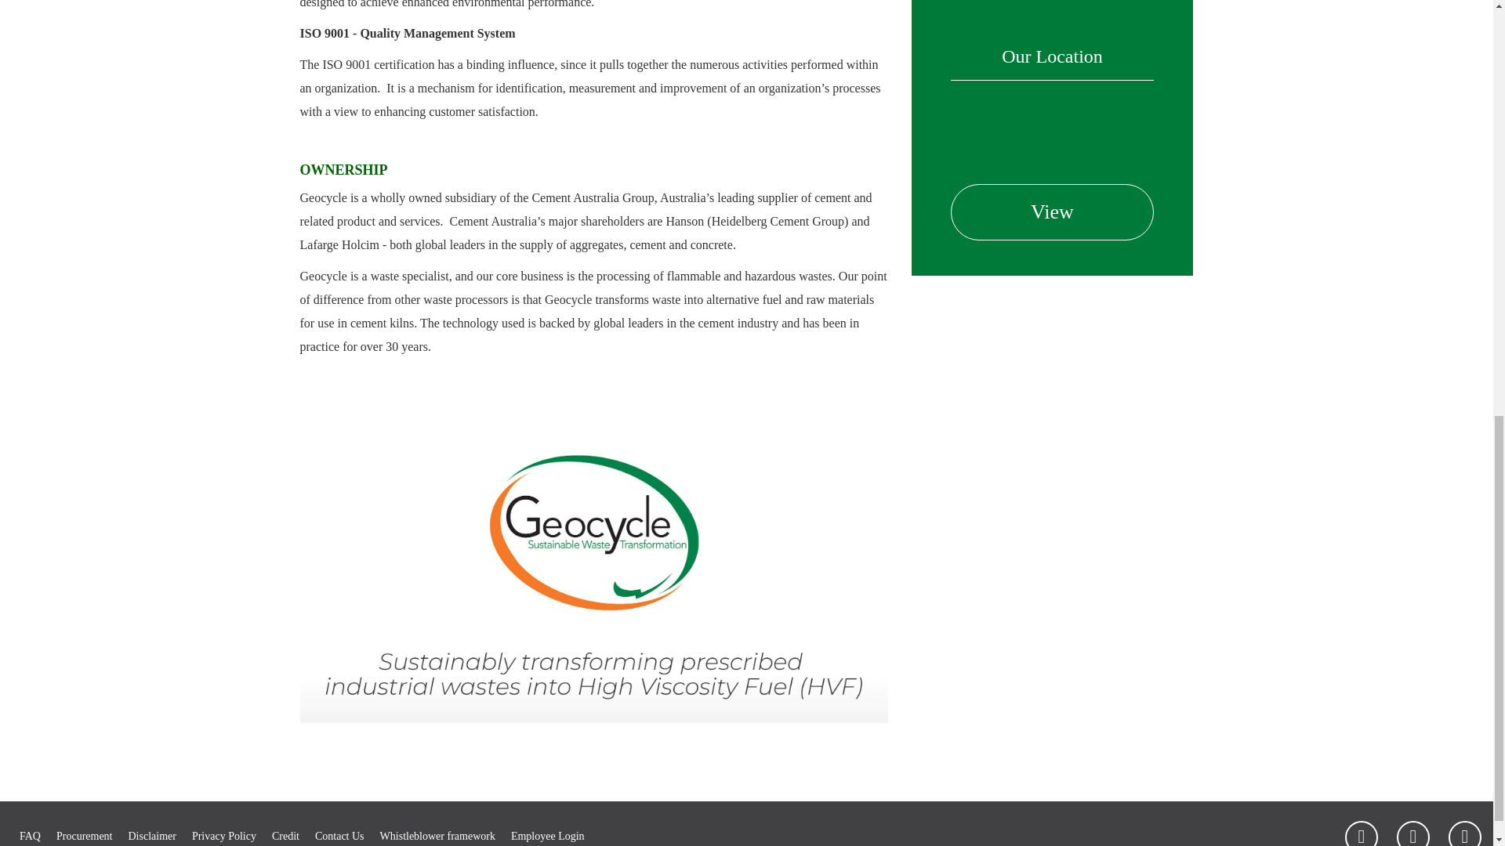 This screenshot has height=846, width=1505. What do you see at coordinates (548, 832) in the screenshot?
I see `Employee Login` at bounding box center [548, 832].